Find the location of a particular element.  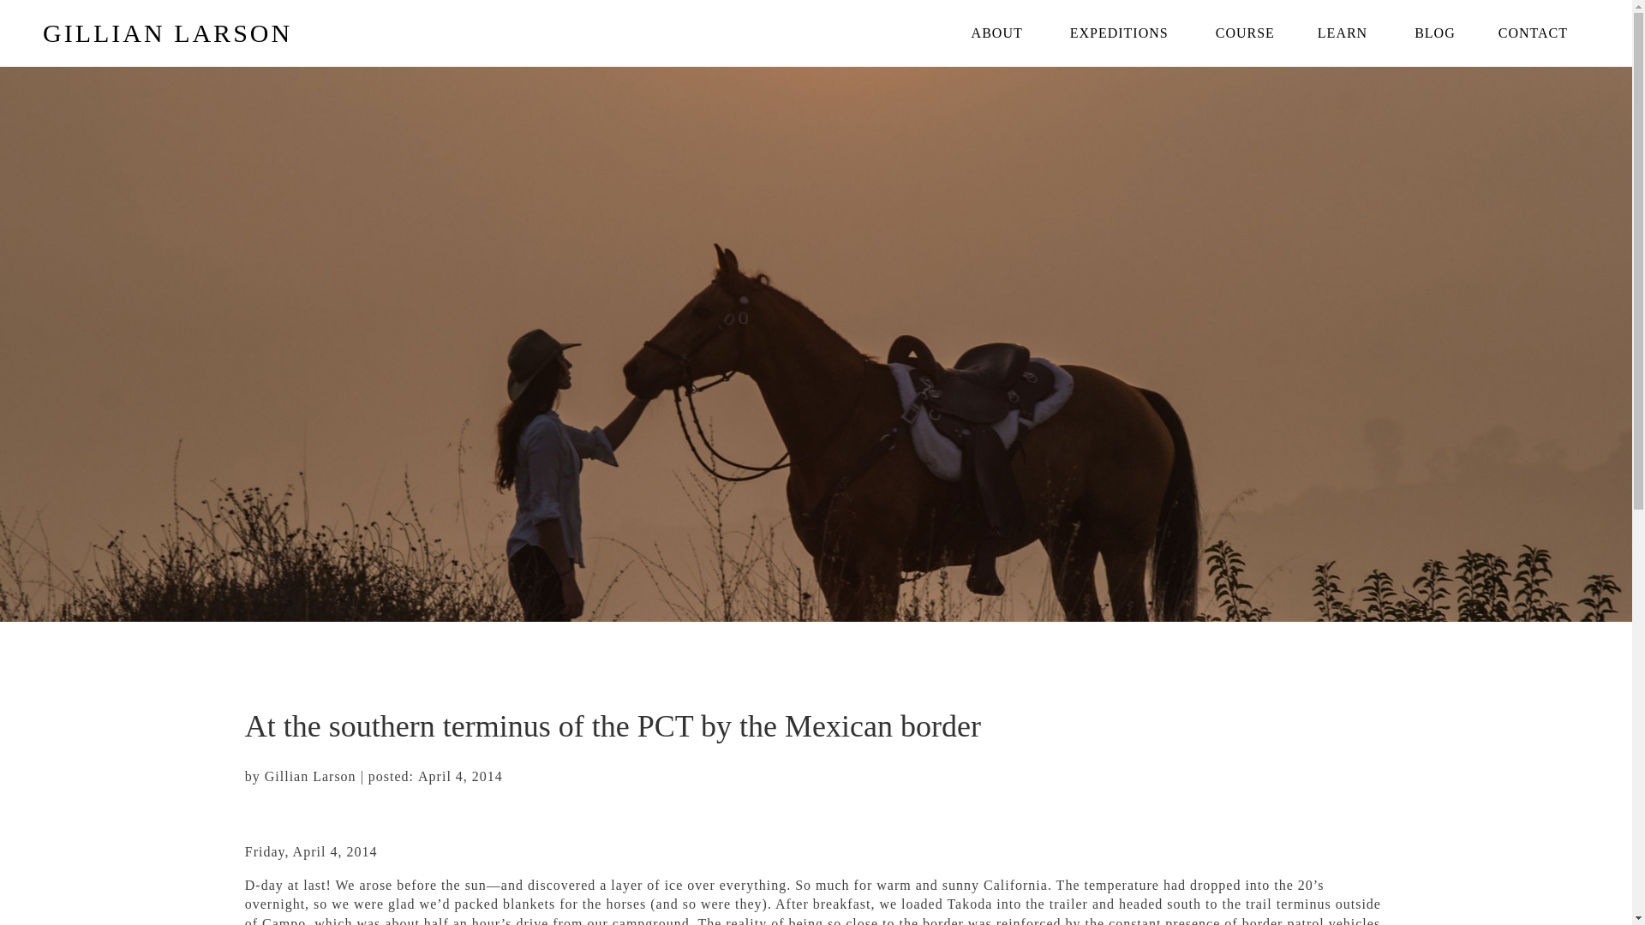

ABOUT is located at coordinates (999, 33).